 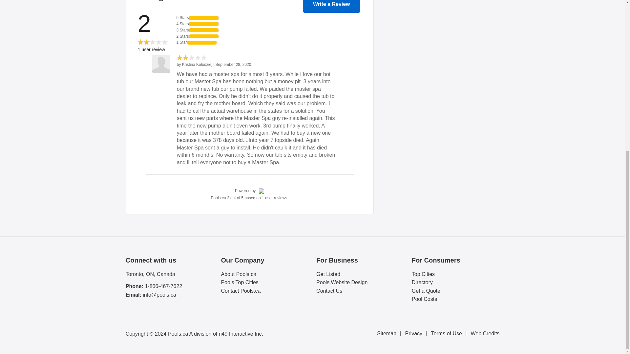 I want to click on Pool Costs, so click(x=455, y=299).